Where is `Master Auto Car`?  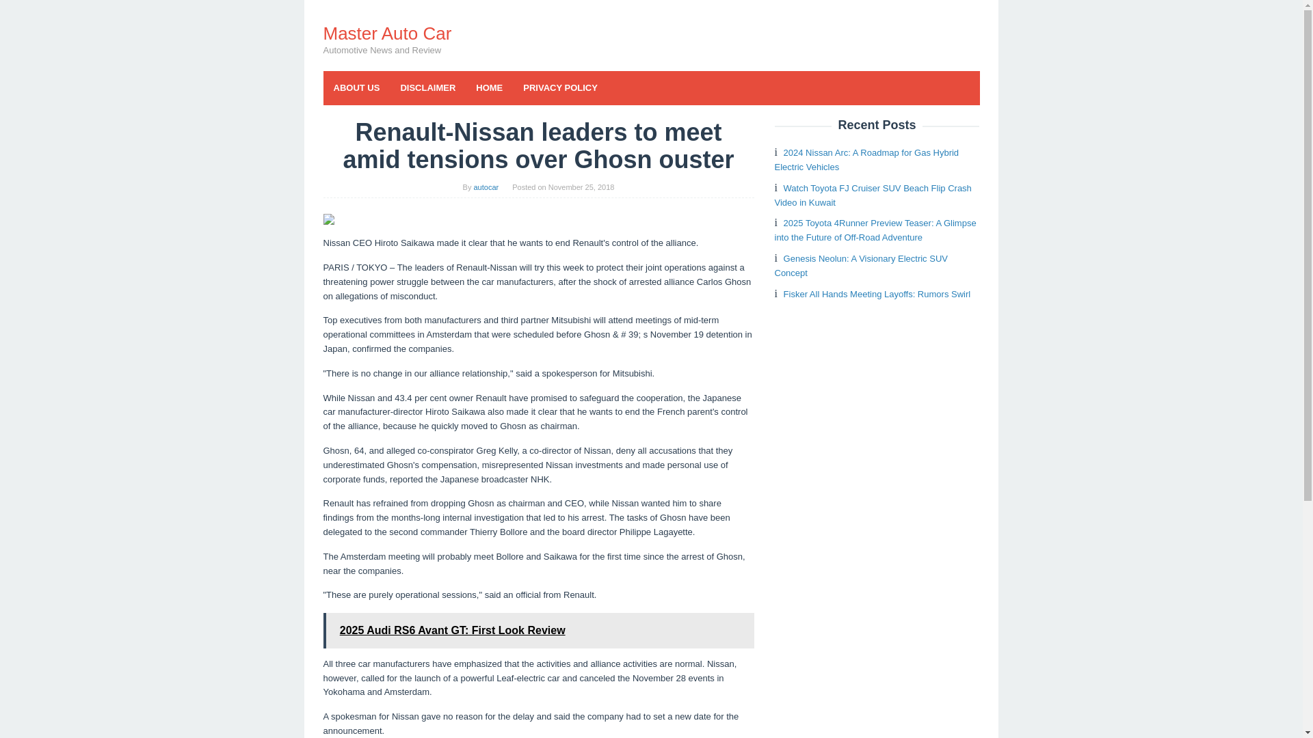 Master Auto Car is located at coordinates (387, 33).